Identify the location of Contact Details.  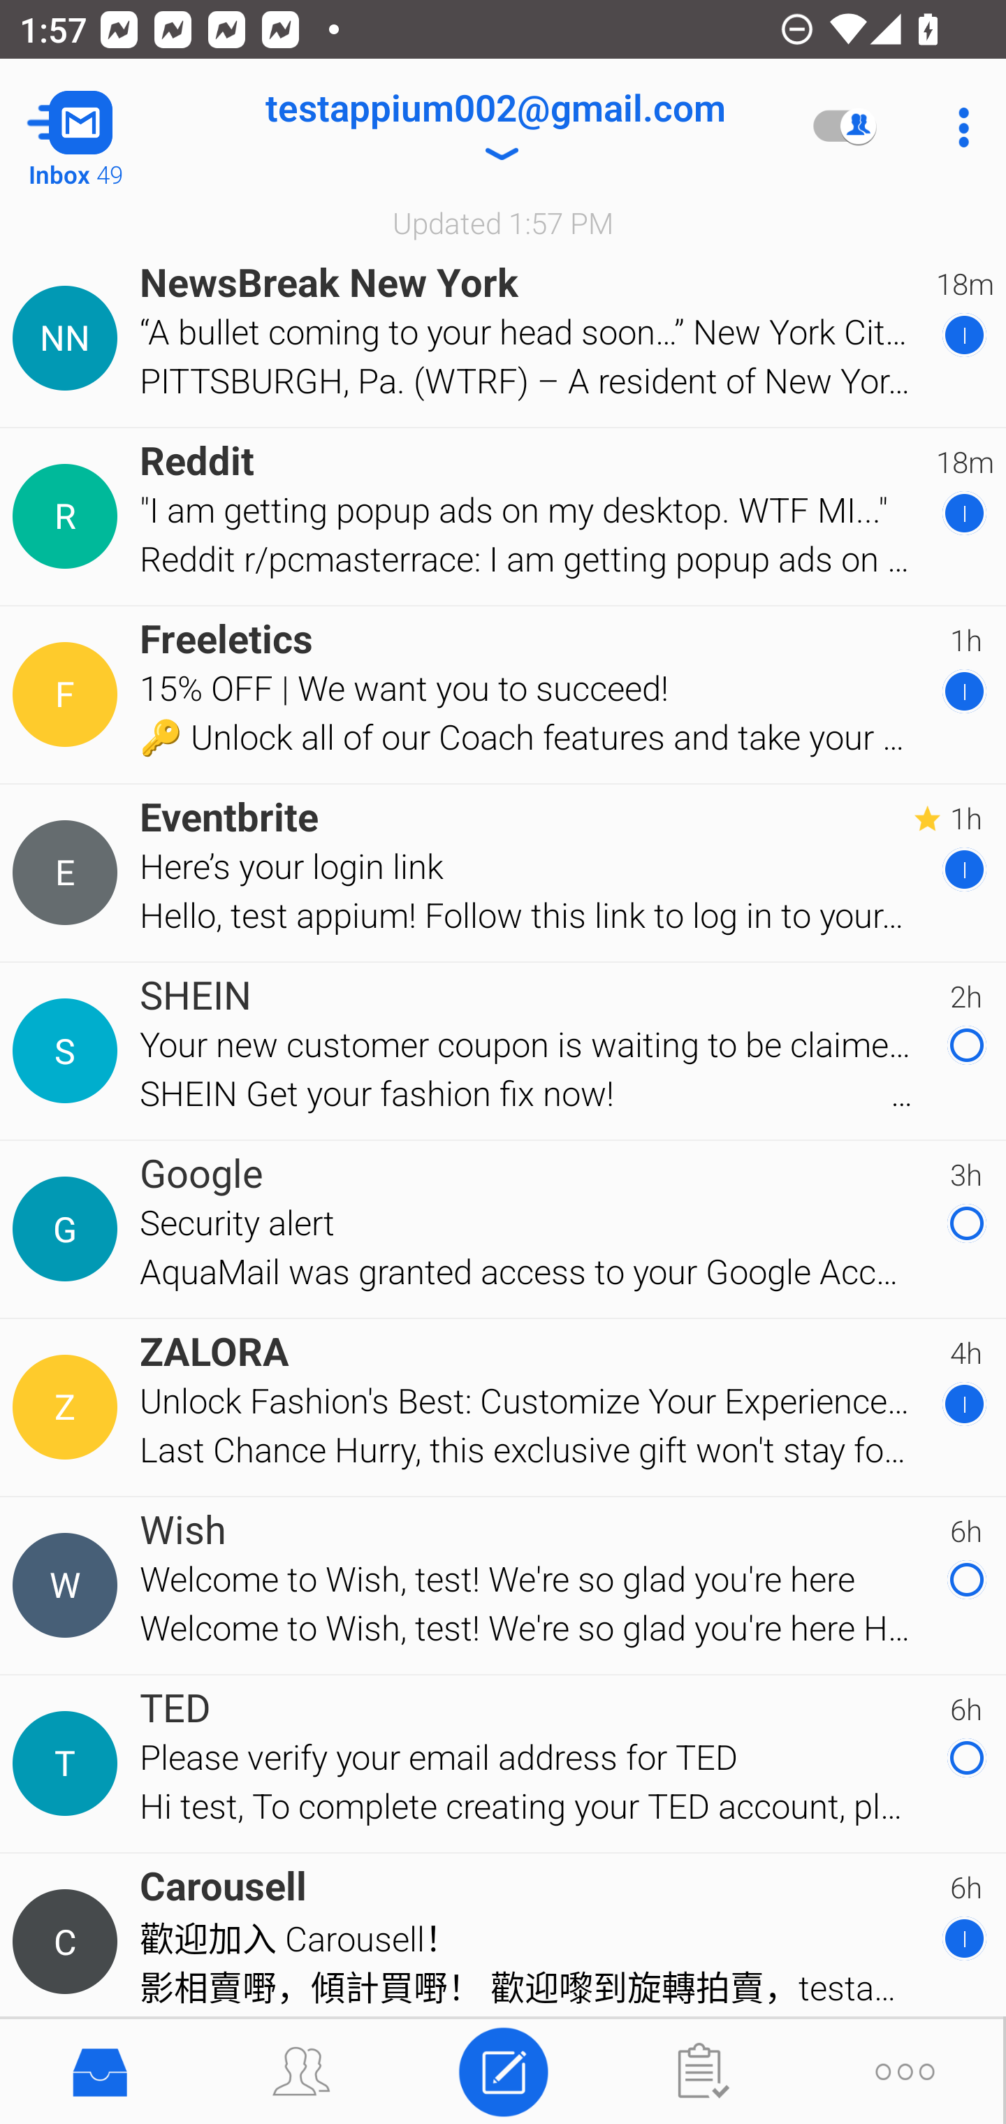
(68, 1407).